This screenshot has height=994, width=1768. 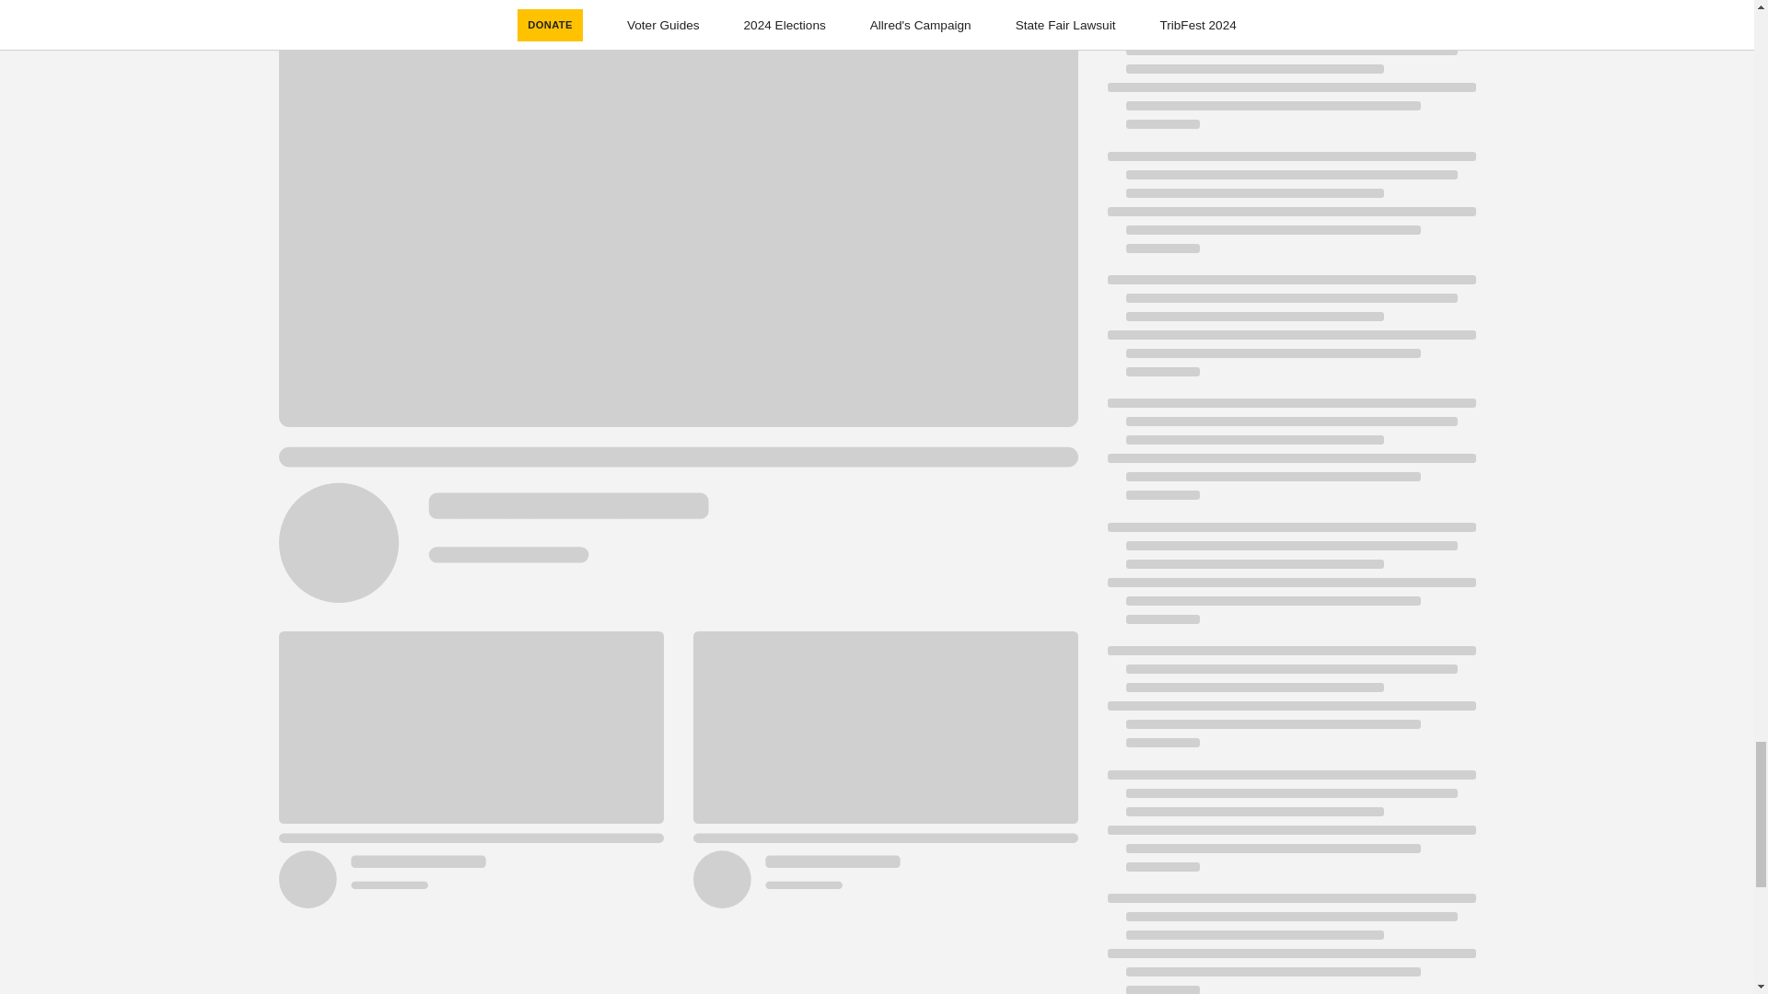 I want to click on Loading indicator, so click(x=1290, y=943).